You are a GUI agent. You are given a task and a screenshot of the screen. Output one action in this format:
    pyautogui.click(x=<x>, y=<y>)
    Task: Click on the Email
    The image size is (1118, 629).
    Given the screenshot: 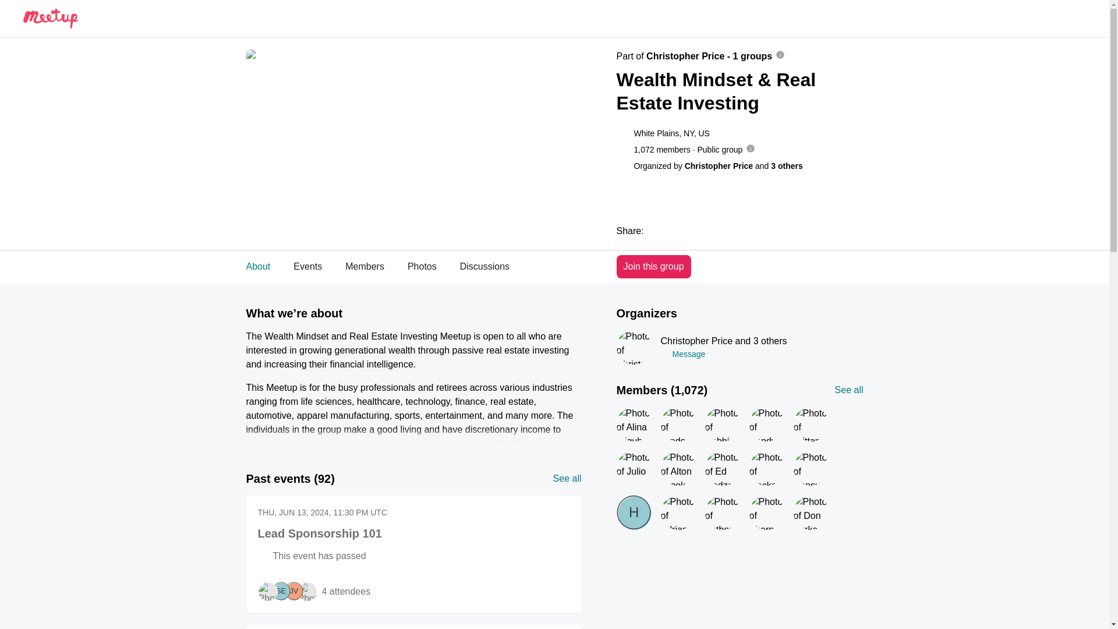 What is the action you would take?
    pyautogui.click(x=723, y=354)
    